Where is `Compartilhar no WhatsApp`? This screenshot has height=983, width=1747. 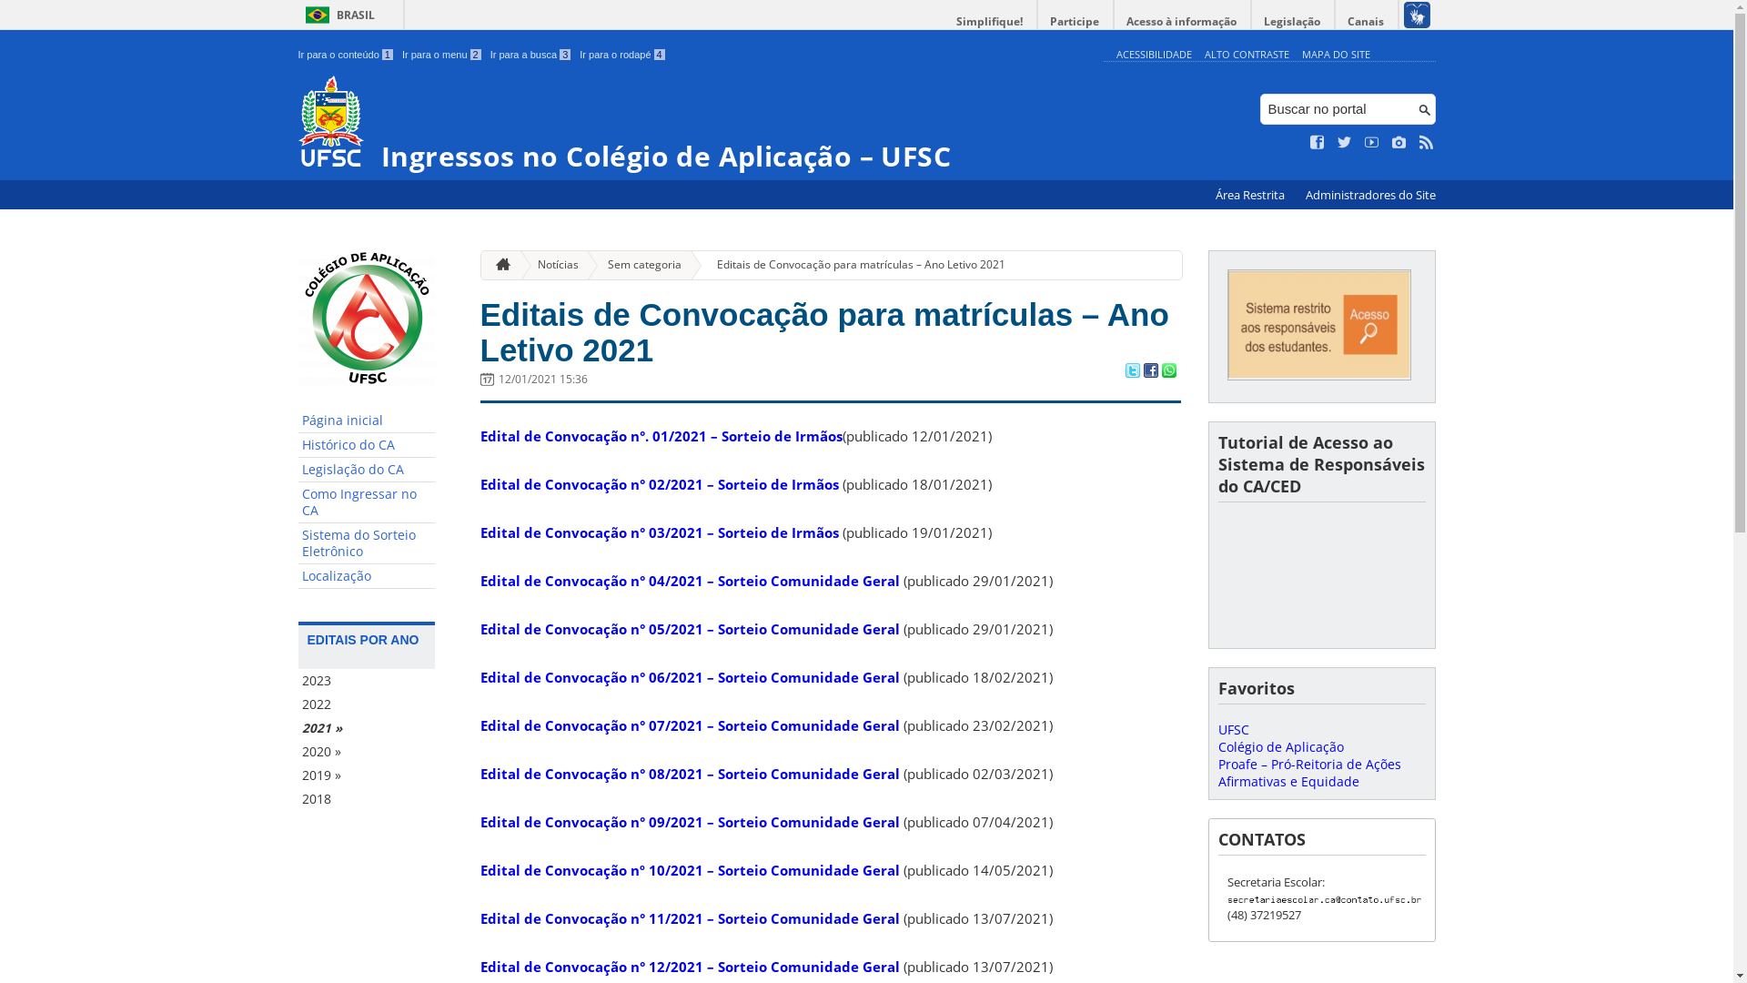
Compartilhar no WhatsApp is located at coordinates (1168, 372).